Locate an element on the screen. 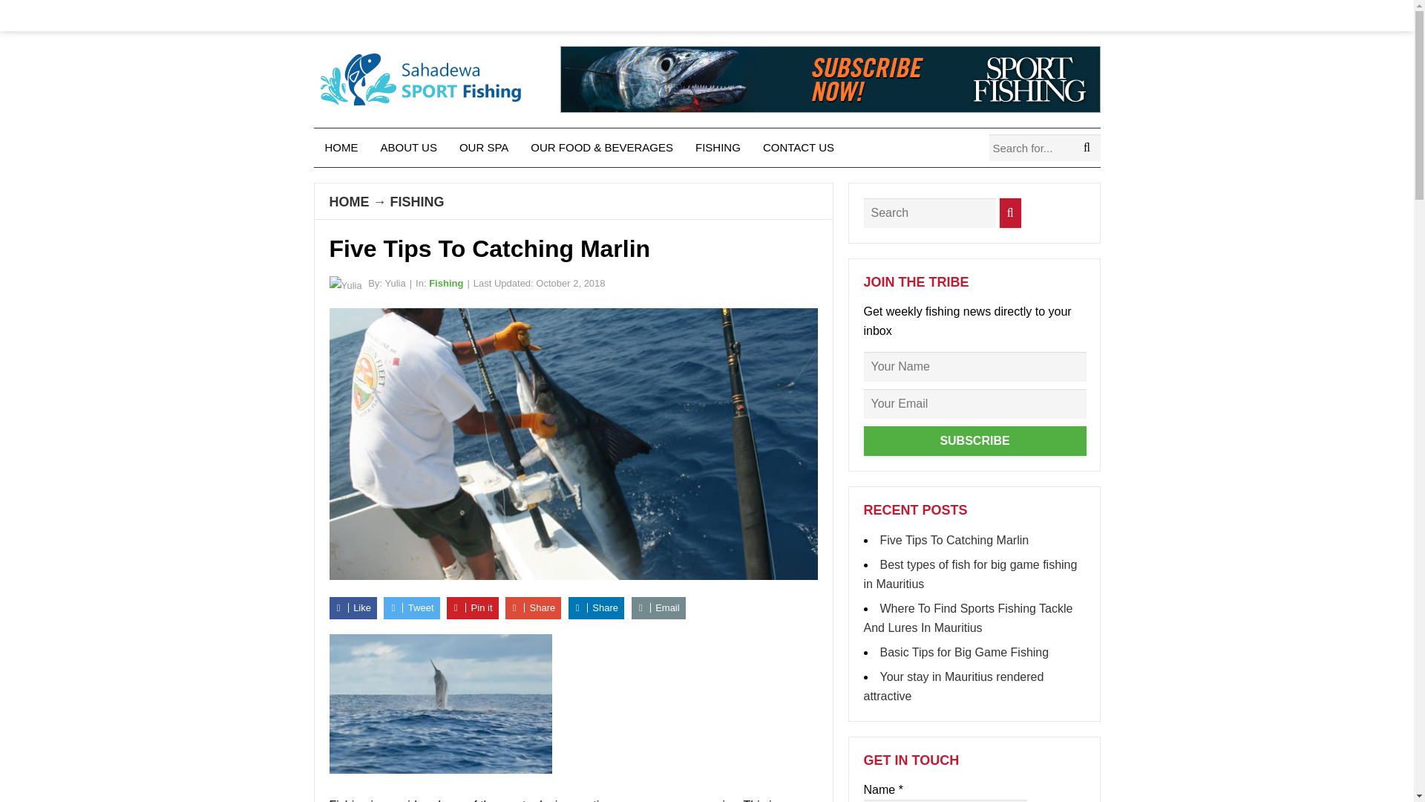 This screenshot has height=802, width=1425. OUR SPA is located at coordinates (484, 147).